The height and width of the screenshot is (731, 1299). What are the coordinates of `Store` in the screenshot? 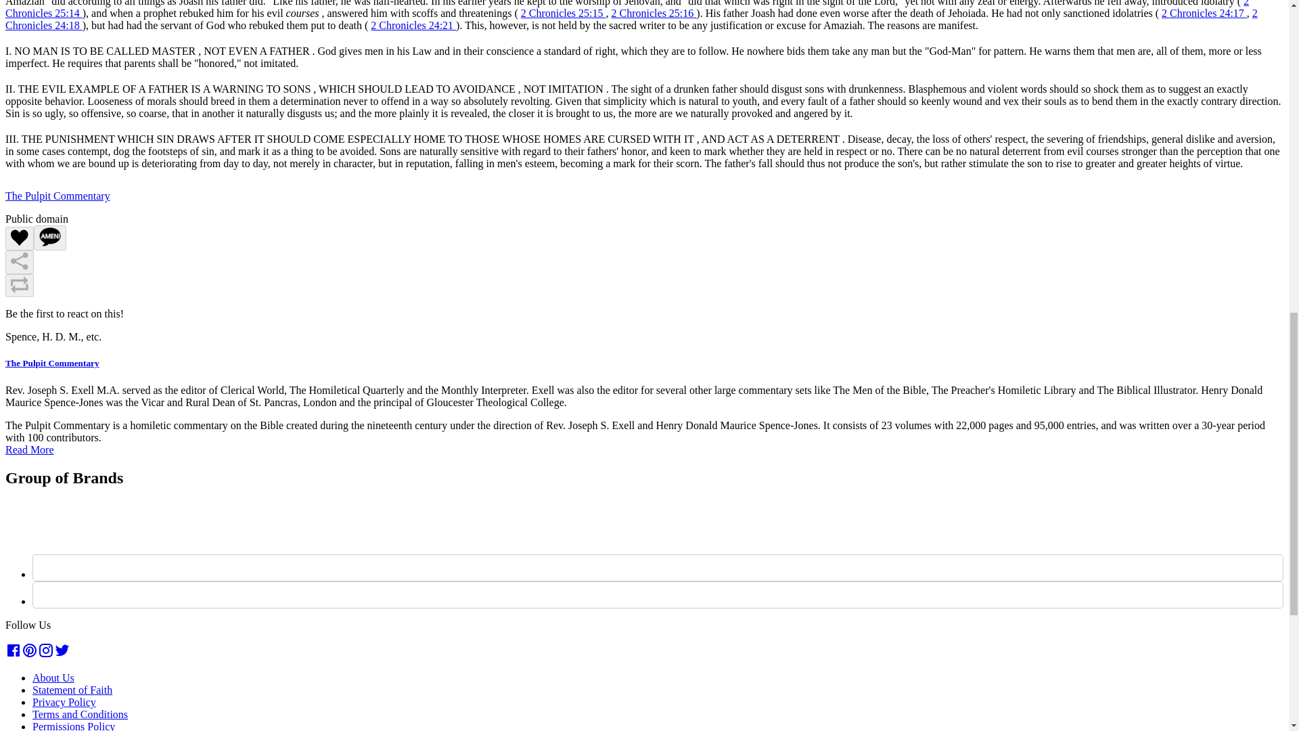 It's located at (51, 26).